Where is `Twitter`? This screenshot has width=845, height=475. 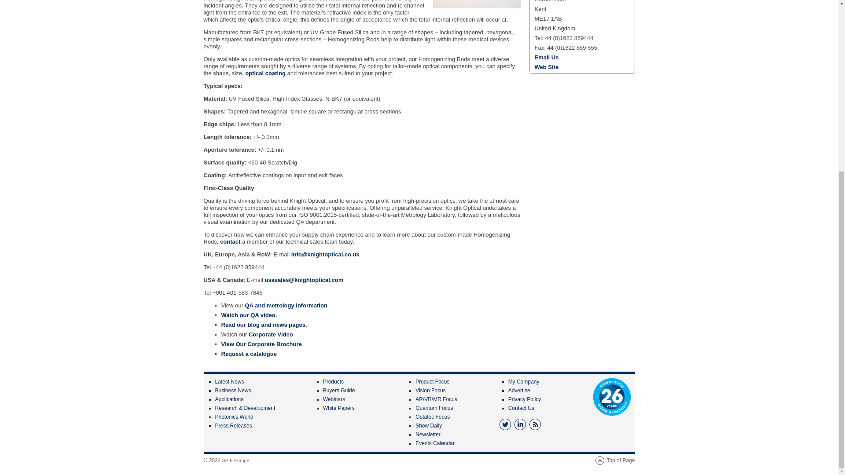
Twitter is located at coordinates (505, 424).